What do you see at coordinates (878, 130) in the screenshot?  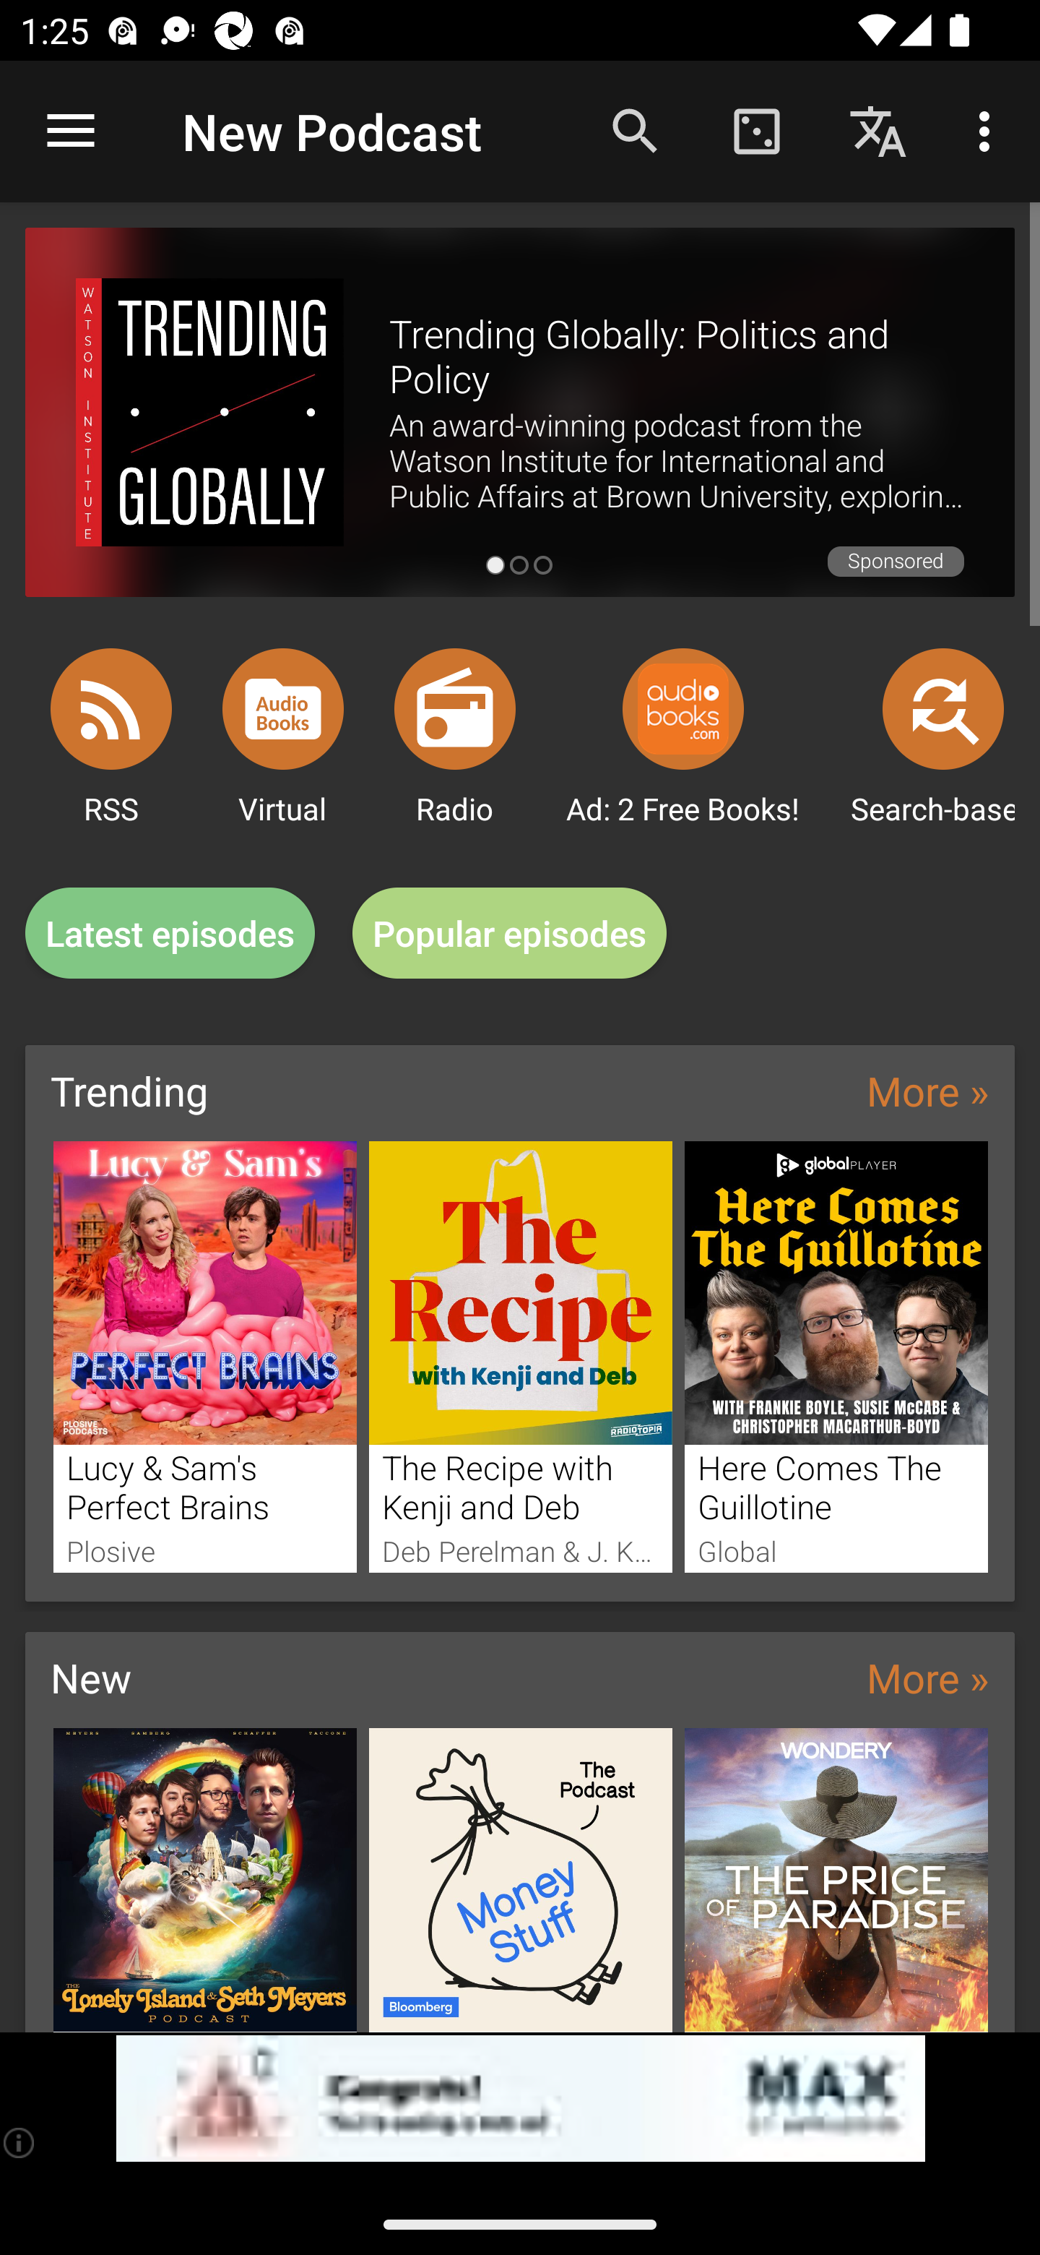 I see `Podcast languages` at bounding box center [878, 130].